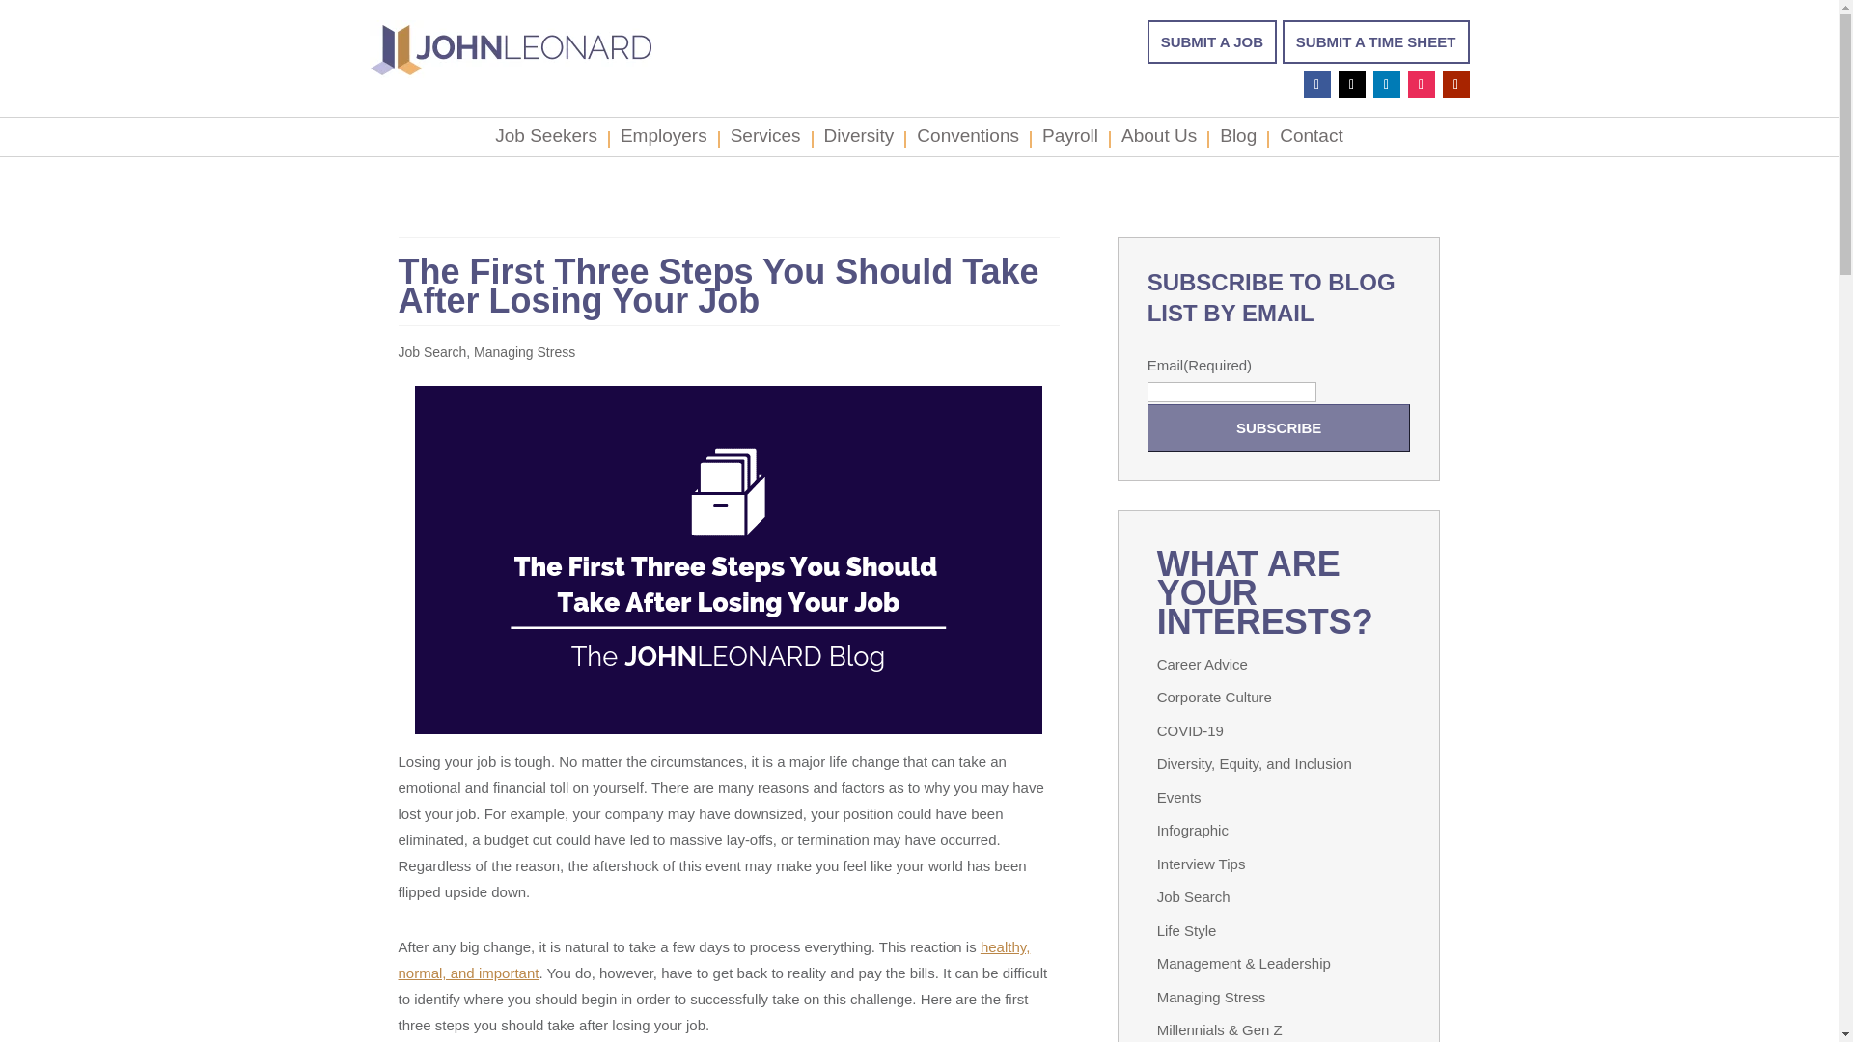  Describe the element at coordinates (1351, 85) in the screenshot. I see `Follow on X` at that location.